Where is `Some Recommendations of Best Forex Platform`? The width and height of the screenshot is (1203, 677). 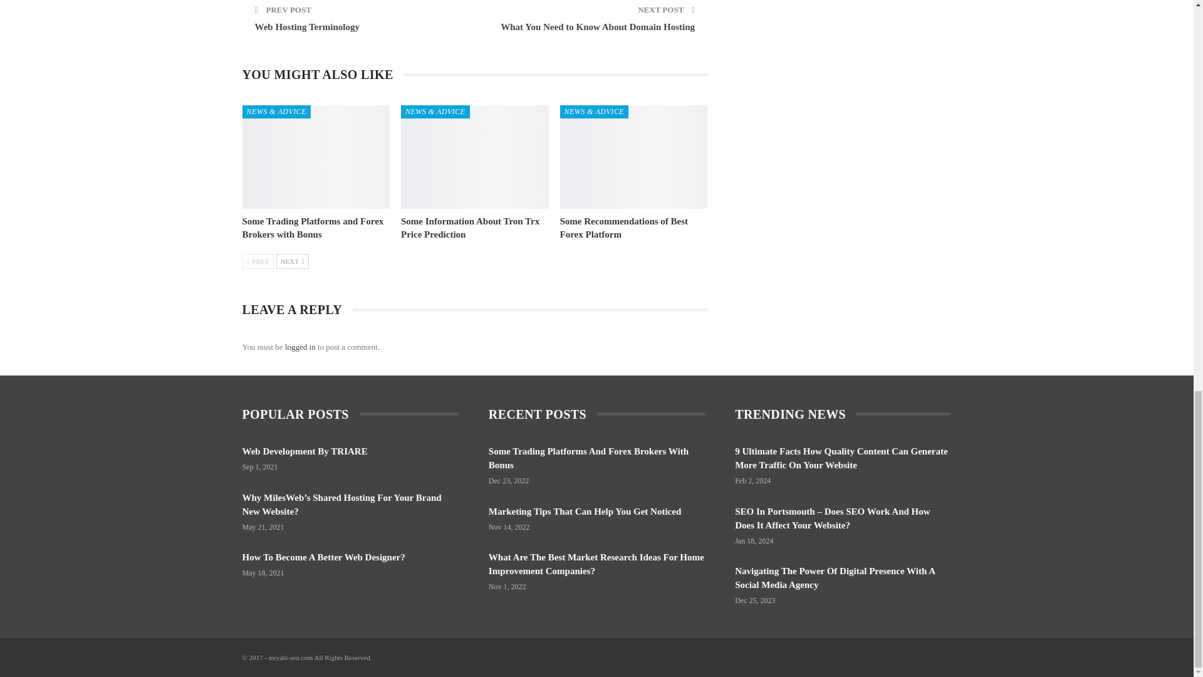
Some Recommendations of Best Forex Platform is located at coordinates (624, 228).